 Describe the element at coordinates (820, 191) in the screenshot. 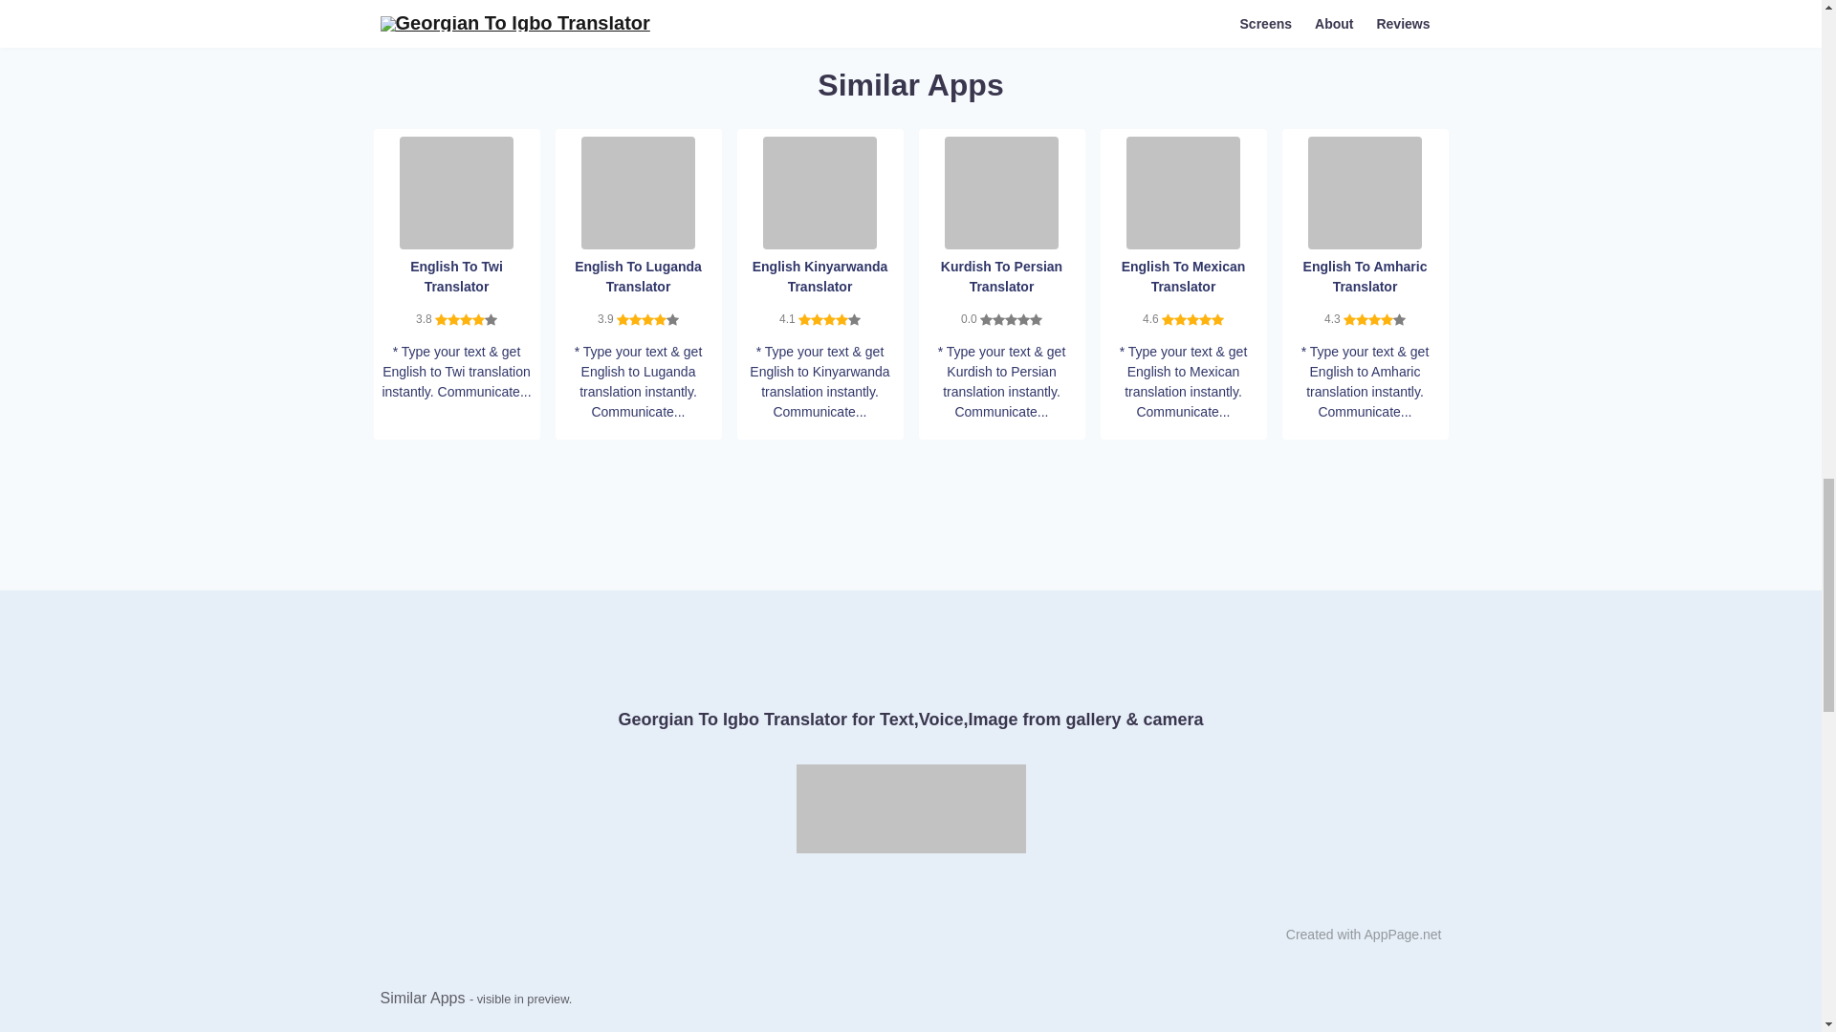

I see `English Kinyarwanda Translator` at that location.